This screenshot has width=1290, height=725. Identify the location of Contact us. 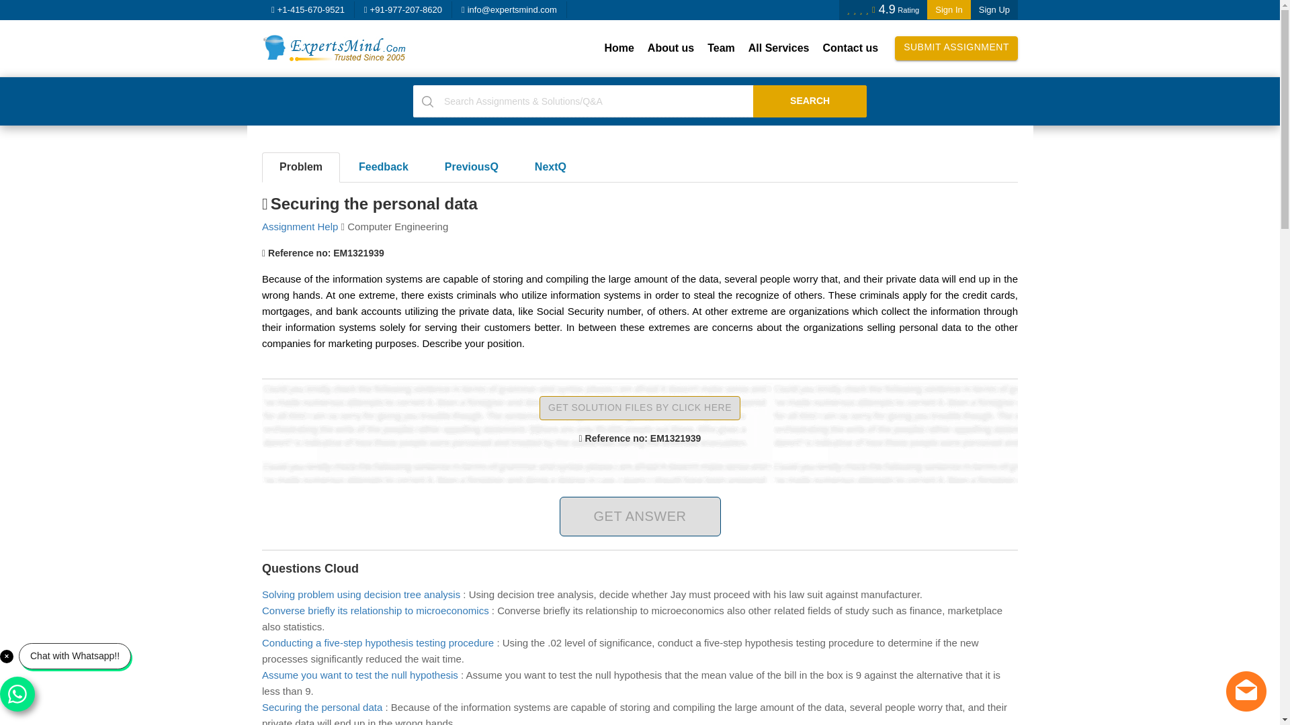
(850, 48).